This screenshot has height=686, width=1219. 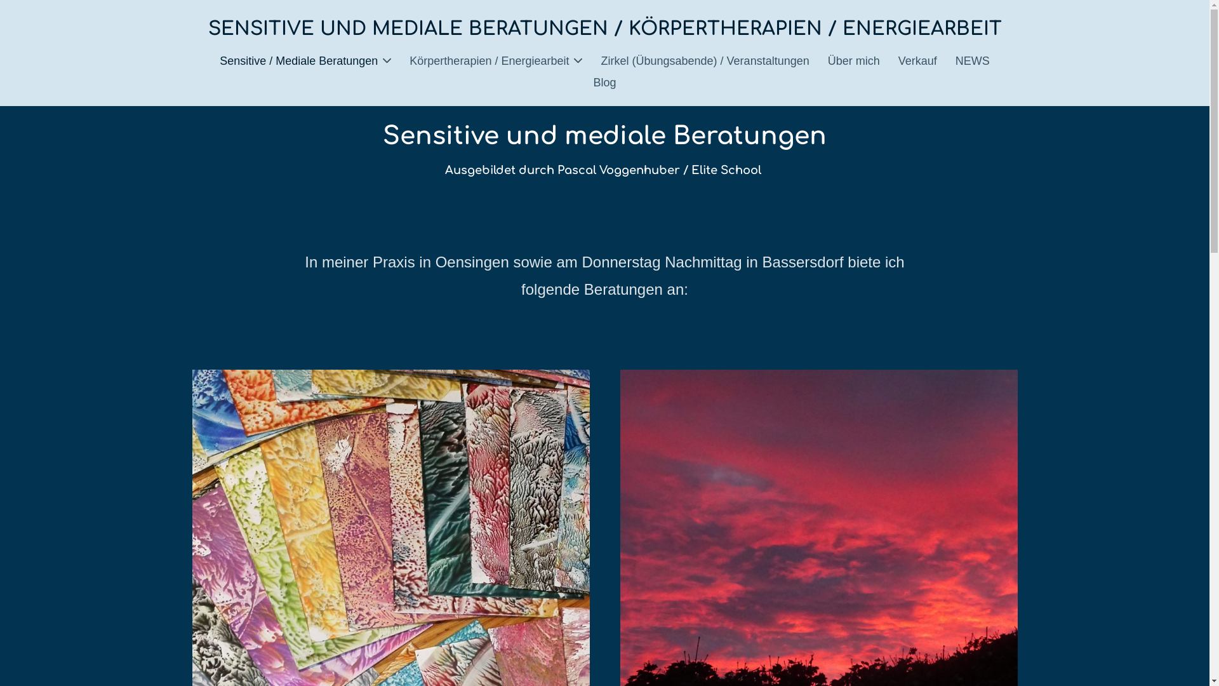 What do you see at coordinates (604, 83) in the screenshot?
I see `Blog` at bounding box center [604, 83].